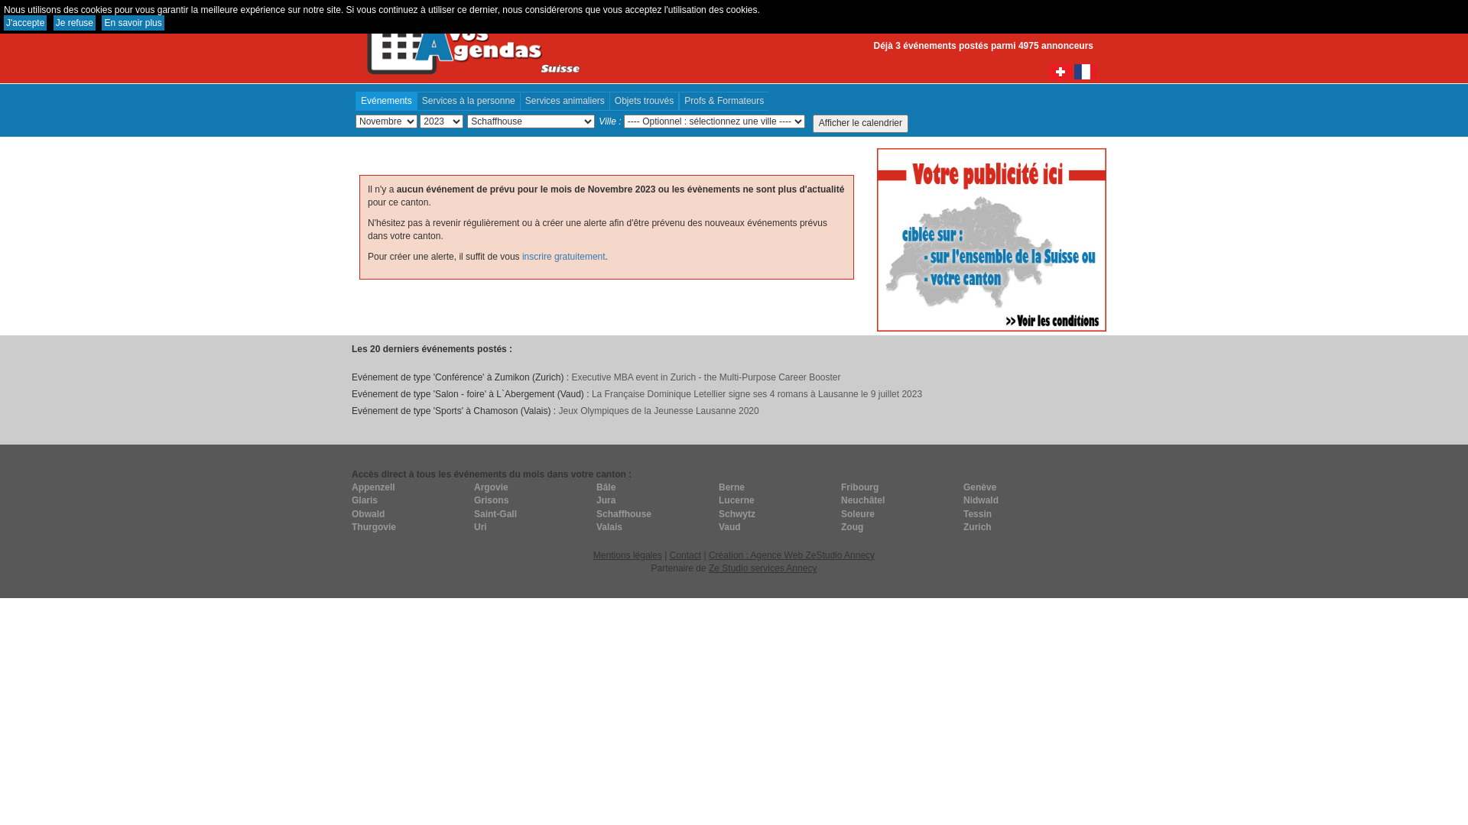 This screenshot has width=1468, height=825. I want to click on Schaffhouse, so click(654, 515).